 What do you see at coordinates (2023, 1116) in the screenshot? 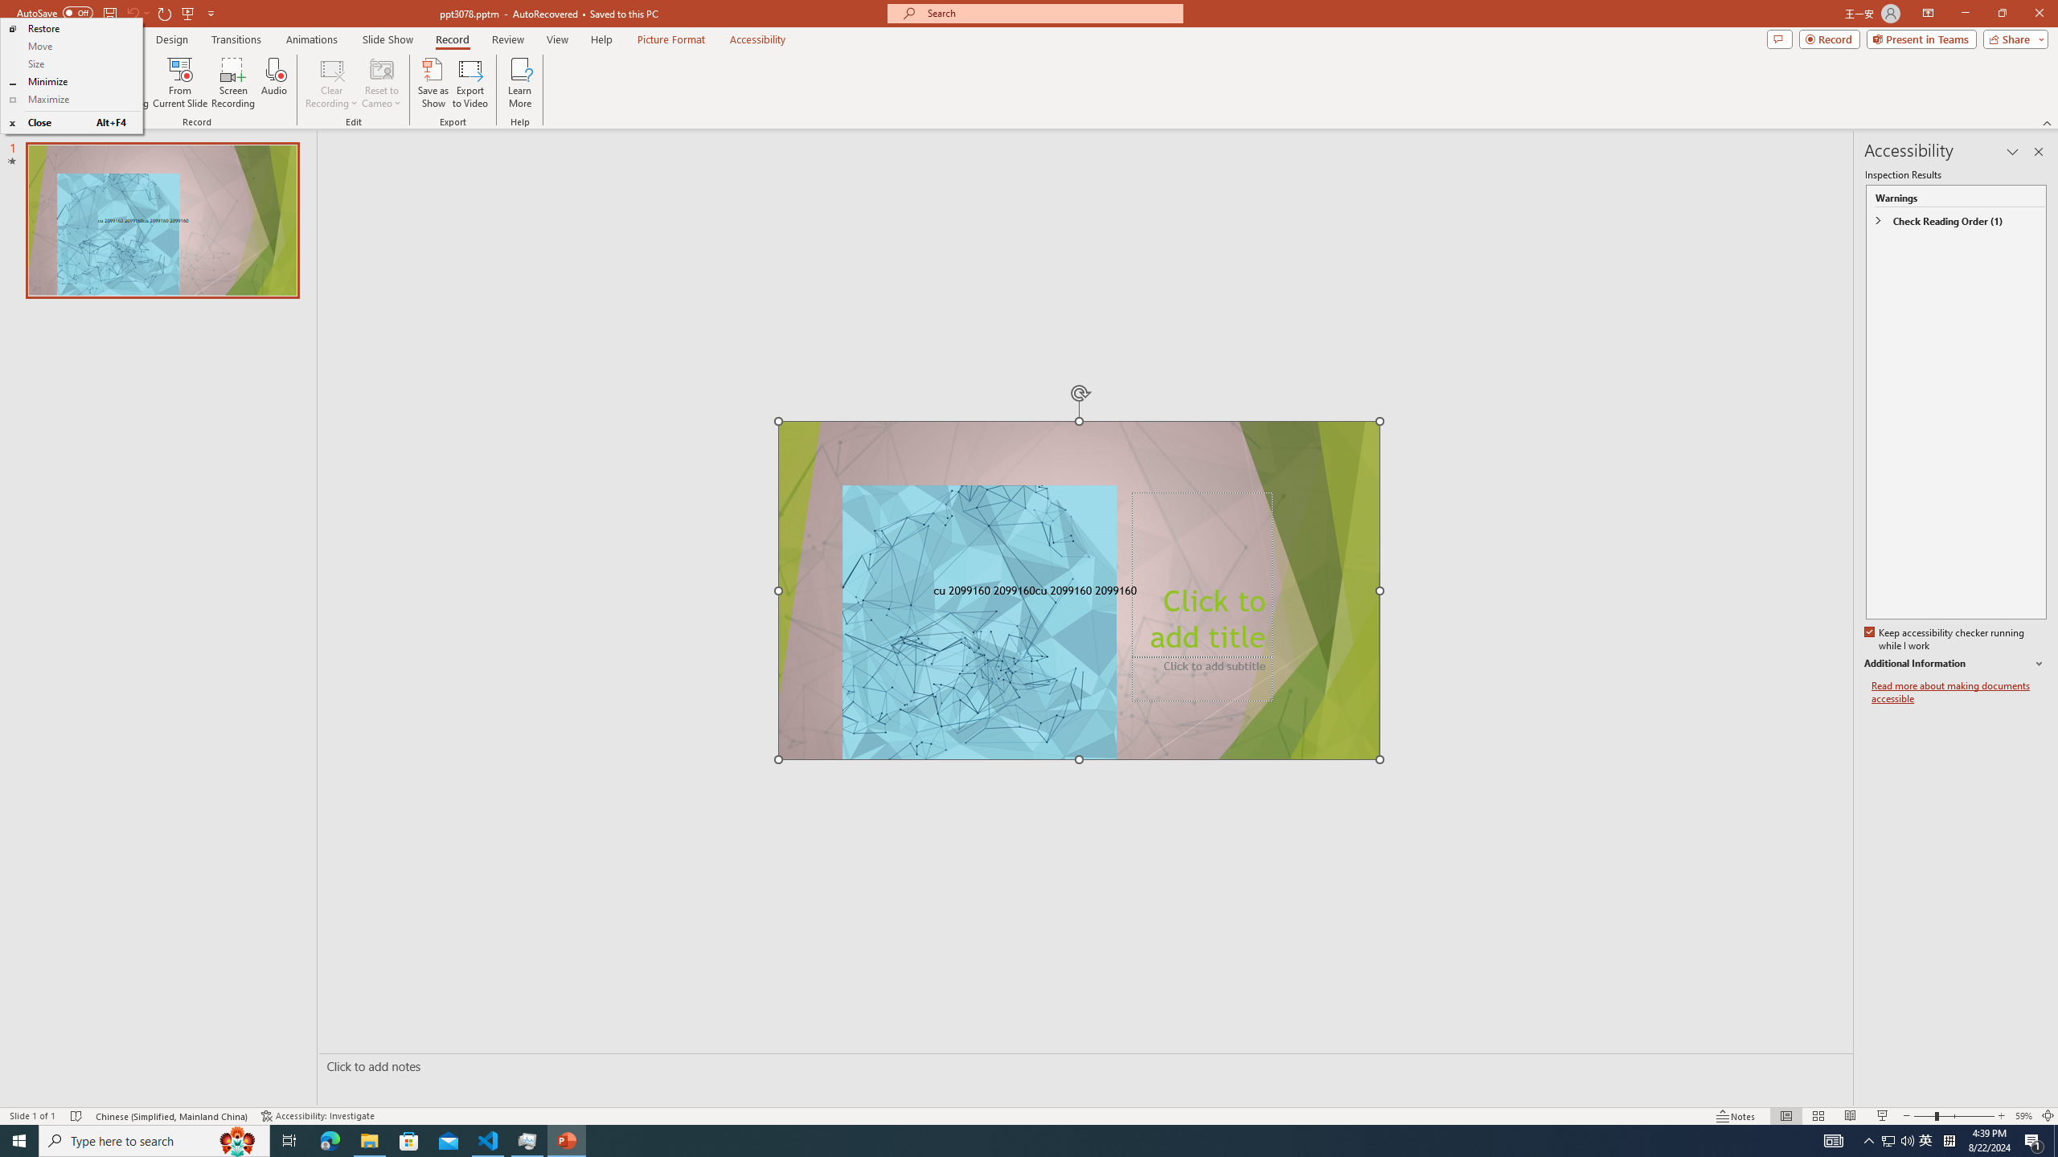
I see `Zoom 59%` at bounding box center [2023, 1116].